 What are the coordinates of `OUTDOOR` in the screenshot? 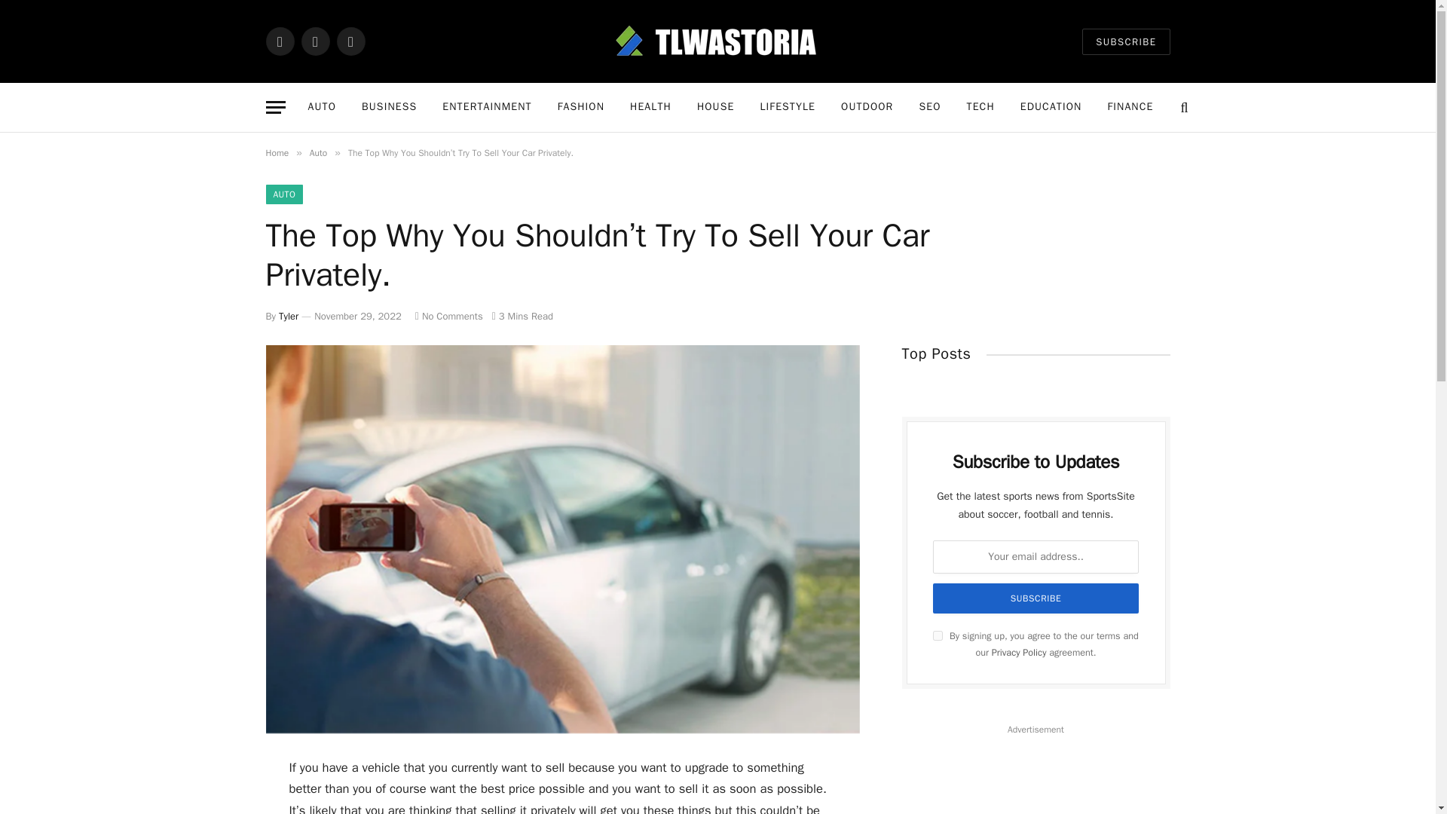 It's located at (867, 107).